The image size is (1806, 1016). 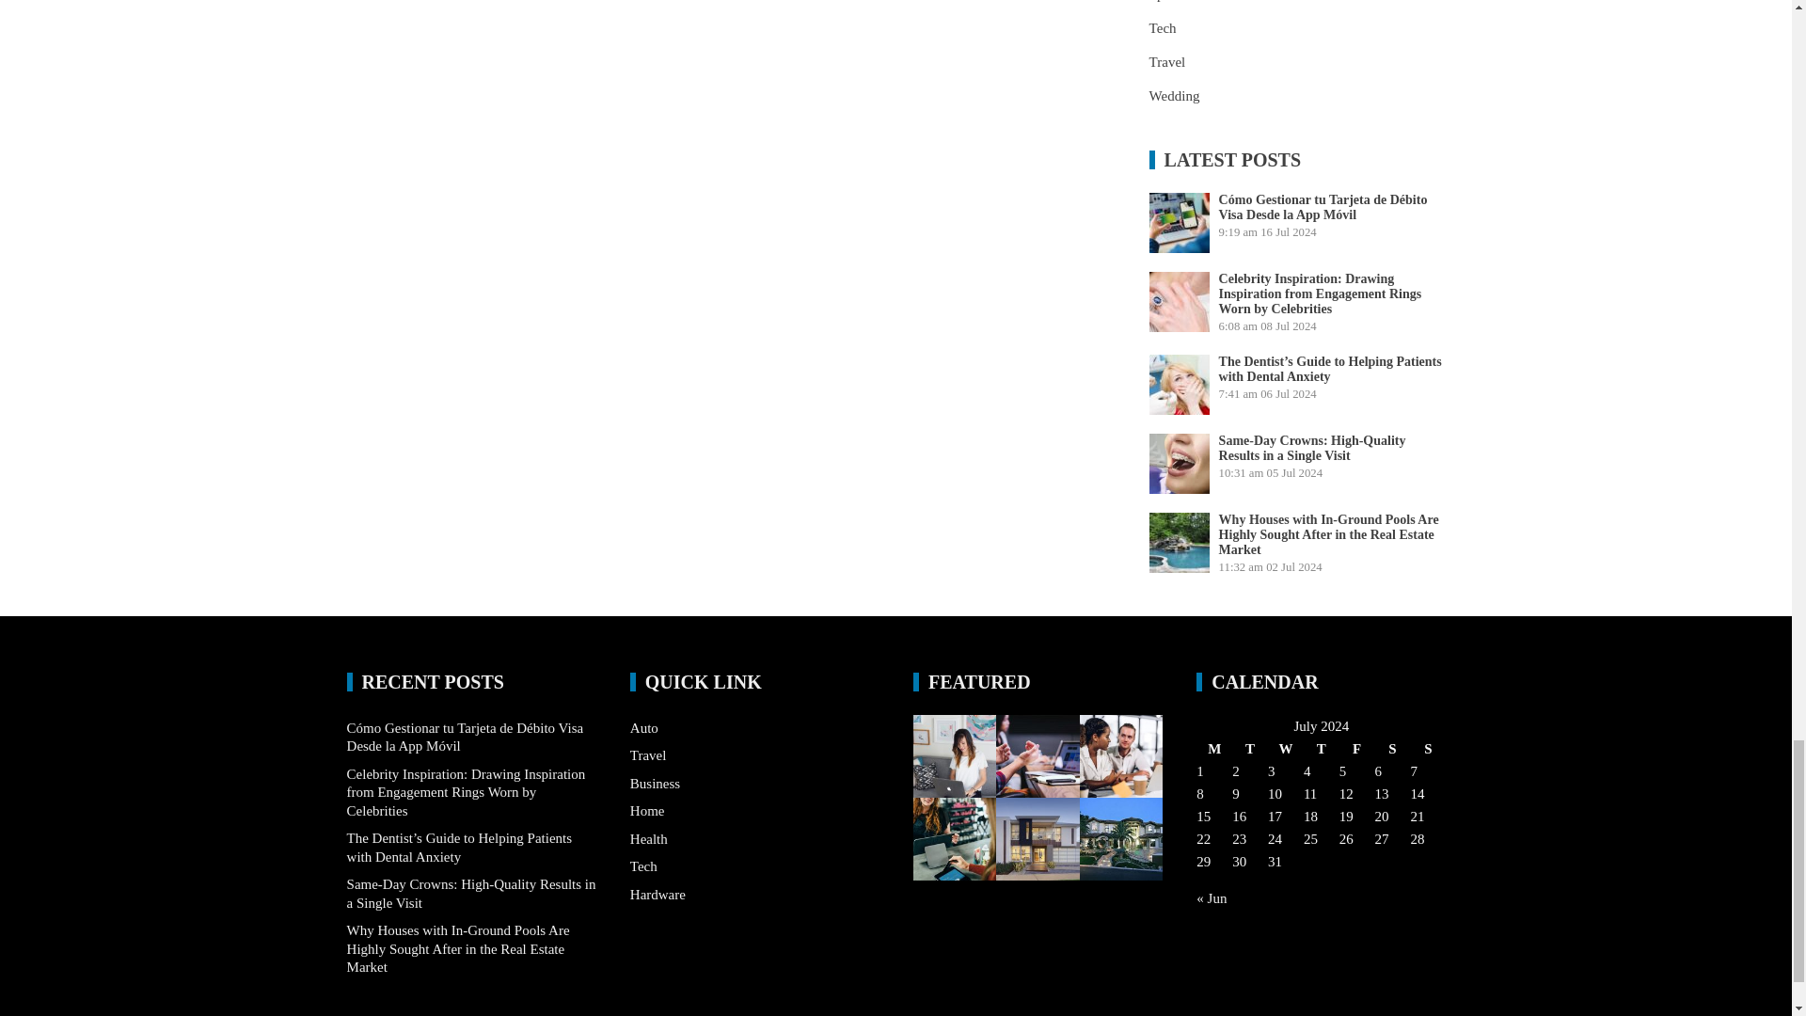 I want to click on Sunday, so click(x=1428, y=749).